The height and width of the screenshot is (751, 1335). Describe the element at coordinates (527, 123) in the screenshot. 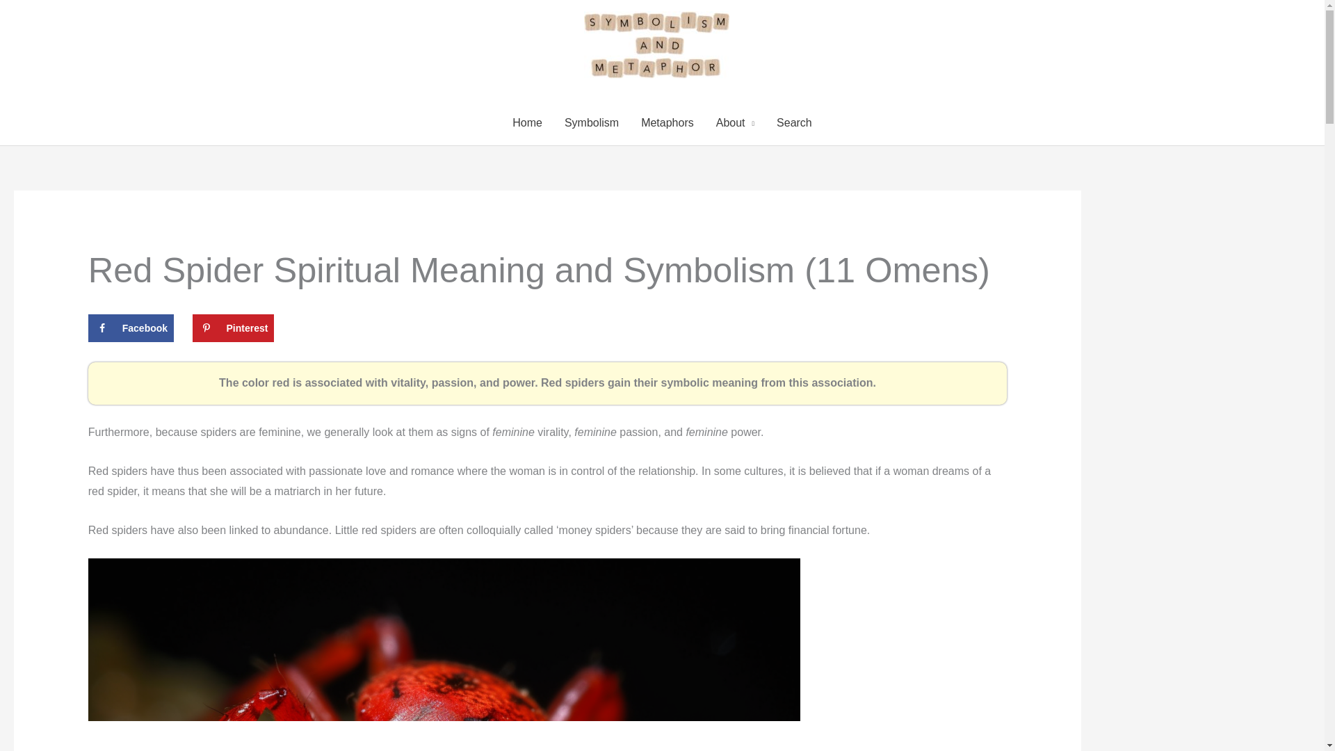

I see `Home` at that location.